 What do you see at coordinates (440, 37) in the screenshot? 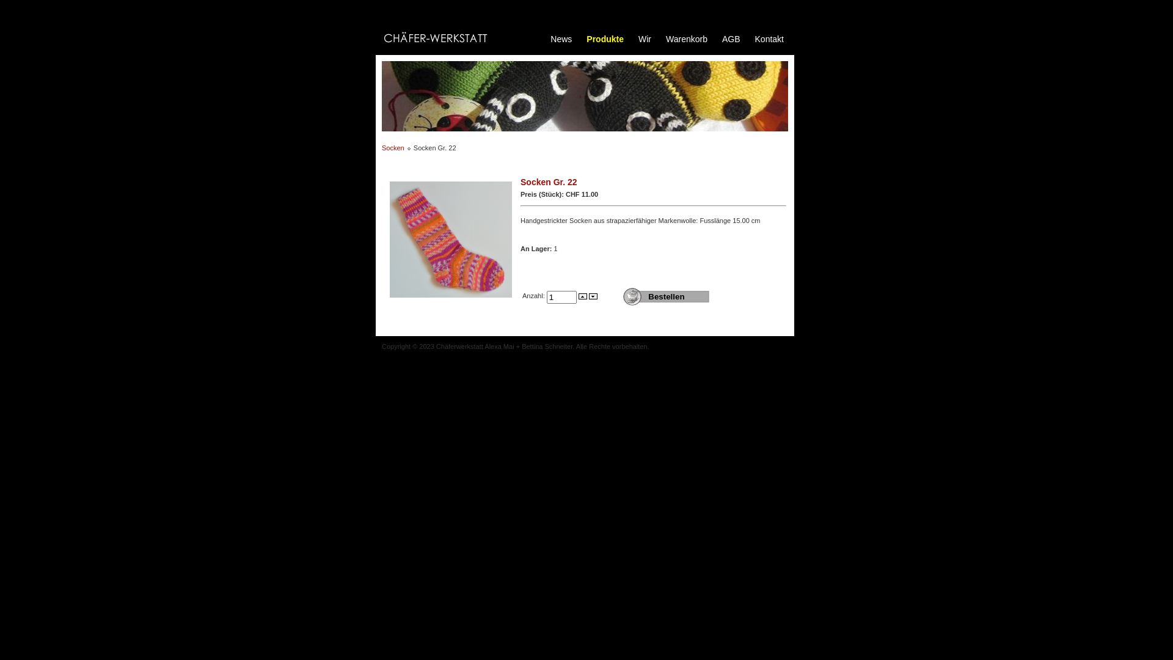
I see `Home` at bounding box center [440, 37].